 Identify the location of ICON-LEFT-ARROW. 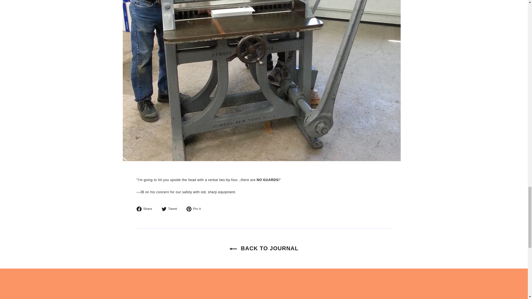
(164, 209).